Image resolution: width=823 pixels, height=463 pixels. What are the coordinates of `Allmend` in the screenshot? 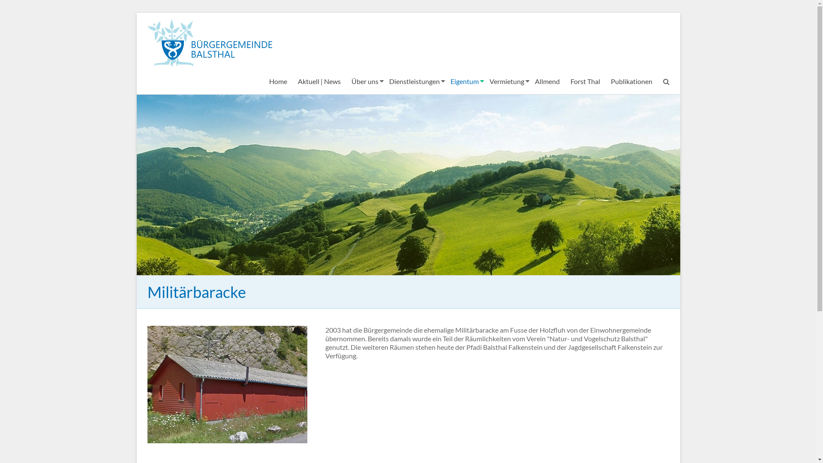 It's located at (547, 81).